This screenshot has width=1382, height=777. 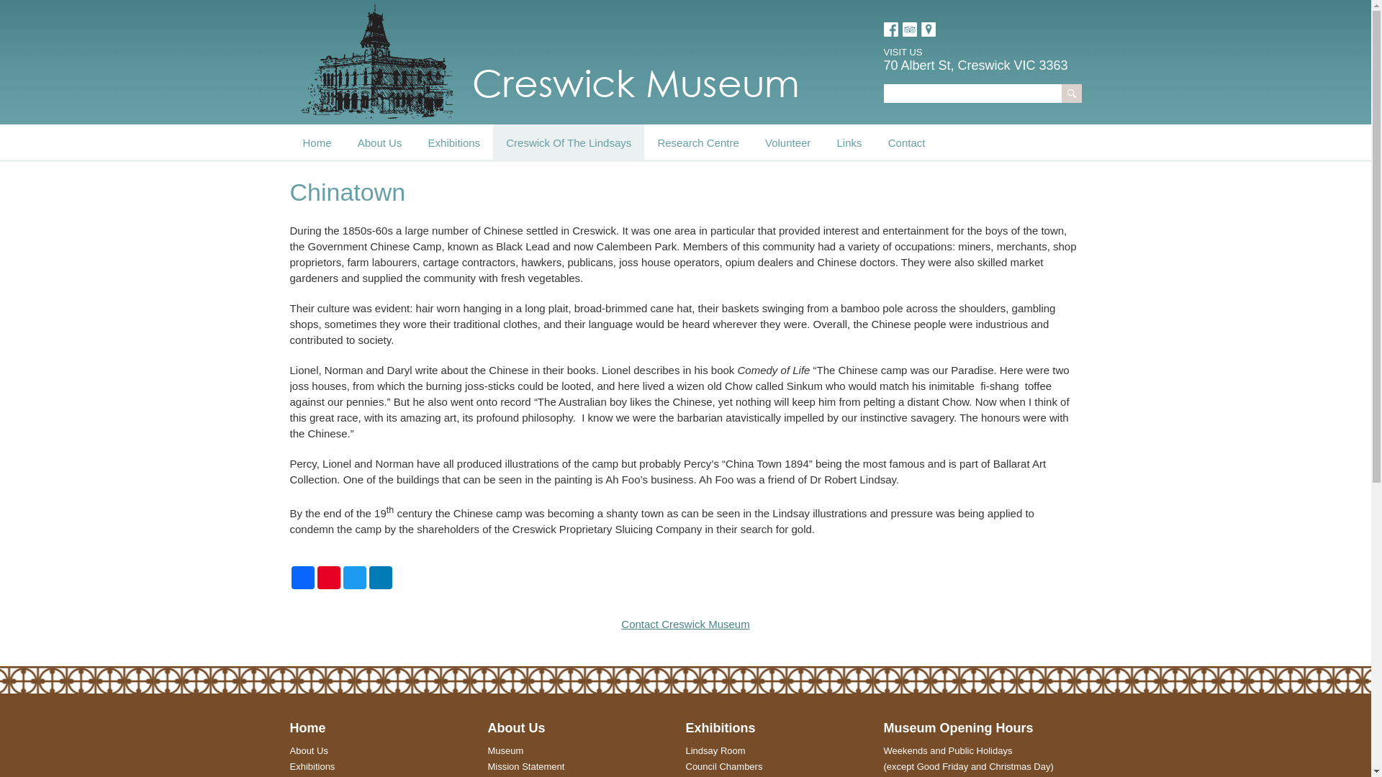 What do you see at coordinates (715, 751) in the screenshot?
I see `Lindsay Room` at bounding box center [715, 751].